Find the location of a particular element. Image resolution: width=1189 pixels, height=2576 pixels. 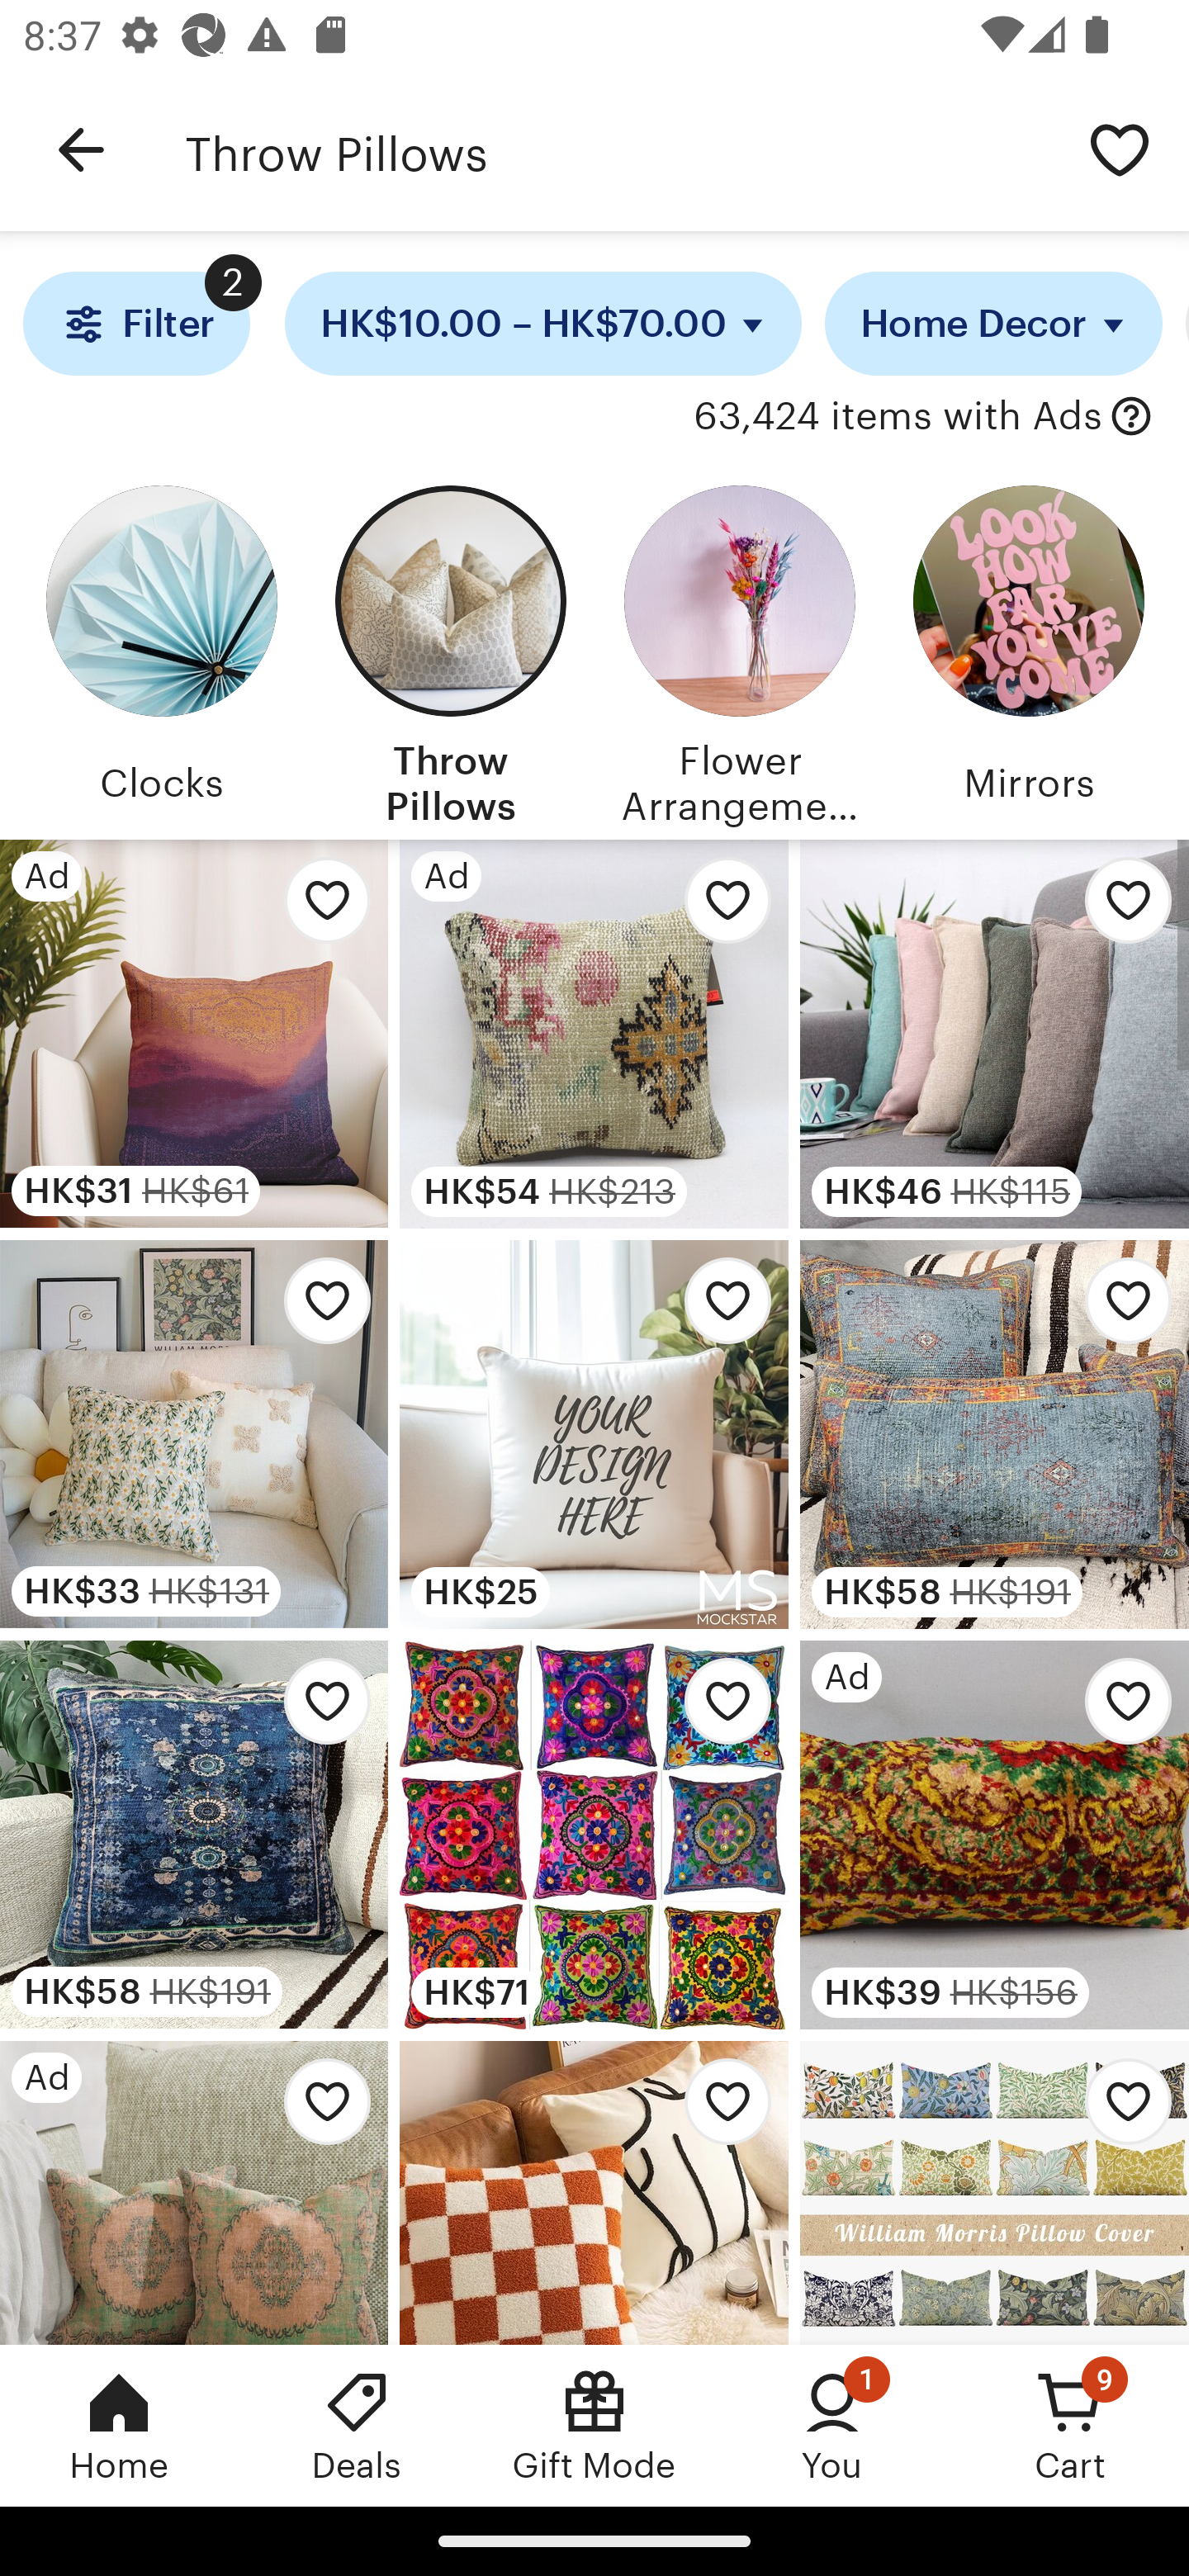

Mirrors is located at coordinates (1028, 651).